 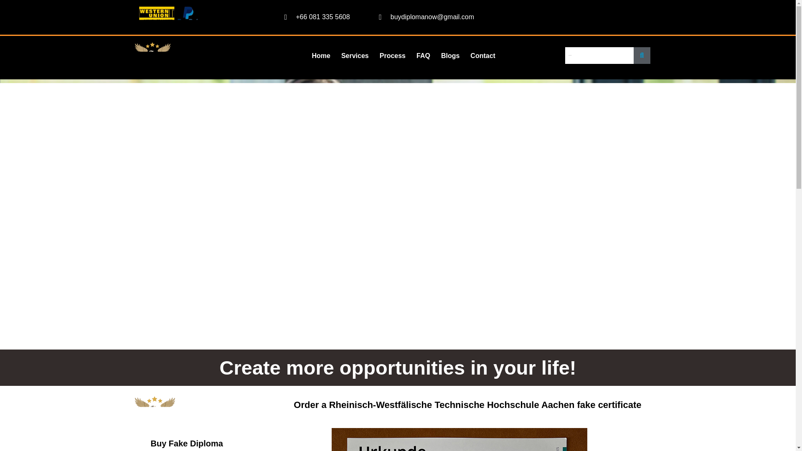 I want to click on FAQ, so click(x=423, y=56).